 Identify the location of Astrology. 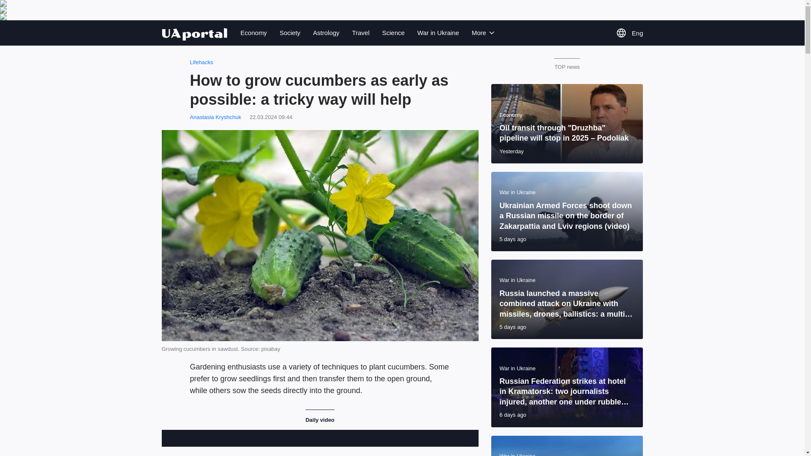
(326, 32).